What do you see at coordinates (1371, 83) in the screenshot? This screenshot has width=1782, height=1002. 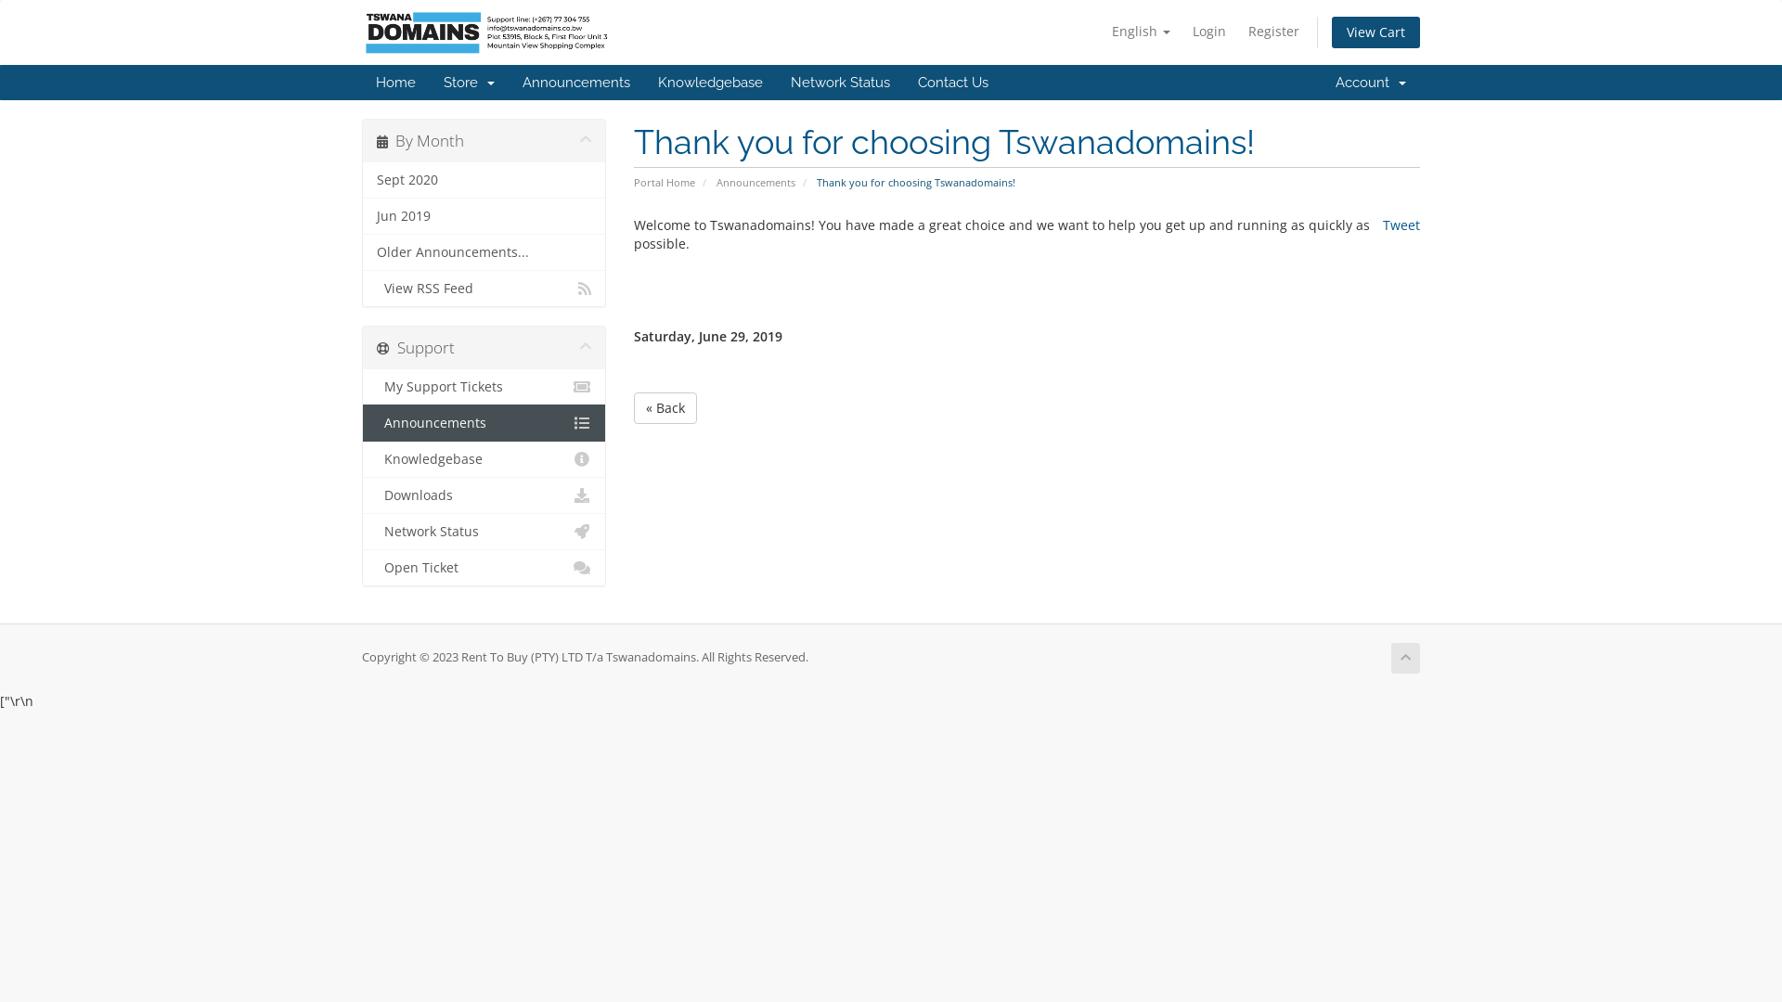 I see `Account  ` at bounding box center [1371, 83].